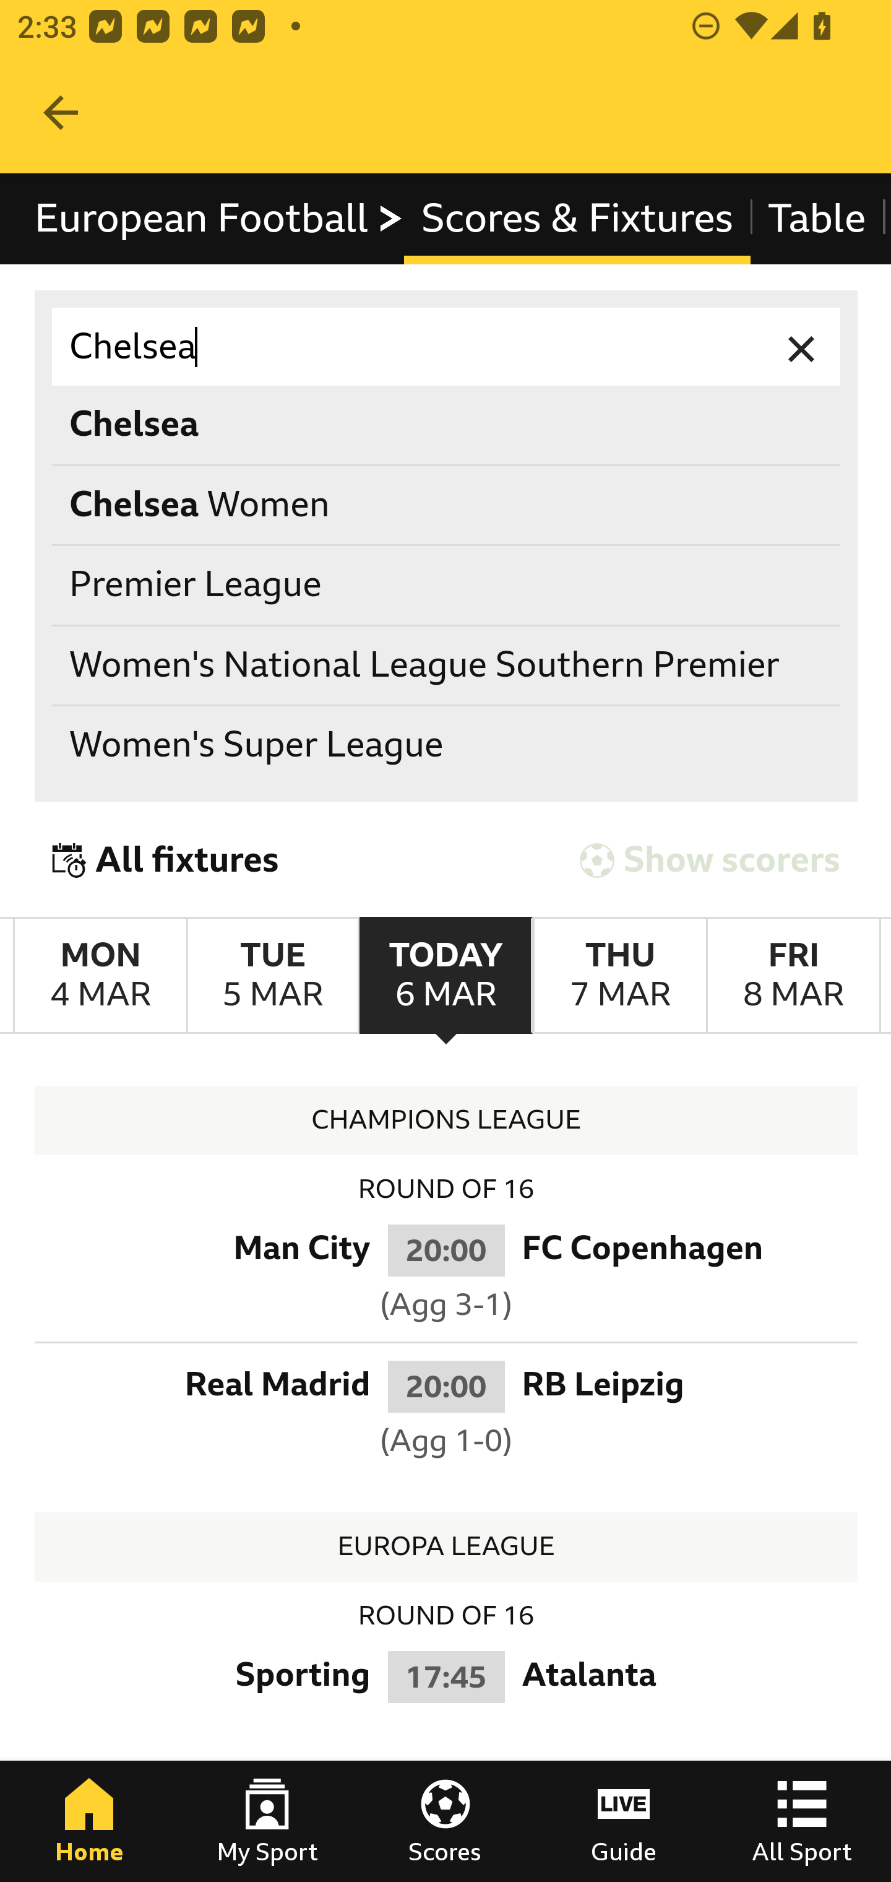 Image resolution: width=891 pixels, height=1882 pixels. Describe the element at coordinates (166, 860) in the screenshot. I see `All fixtures` at that location.